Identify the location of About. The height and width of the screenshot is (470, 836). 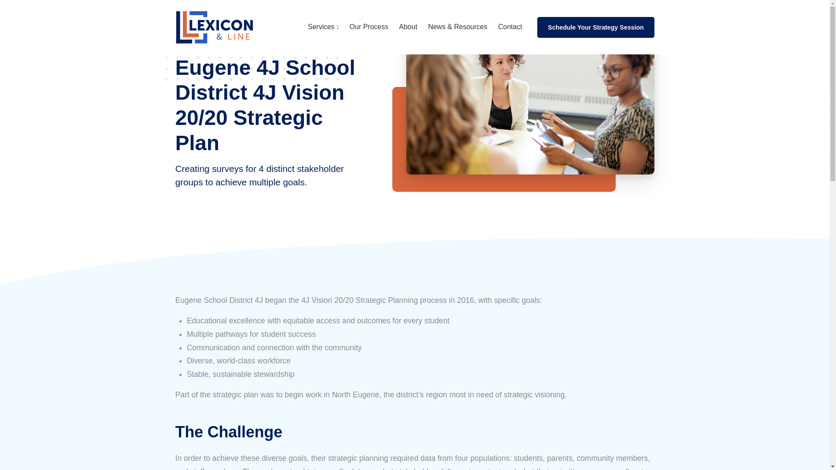
(408, 27).